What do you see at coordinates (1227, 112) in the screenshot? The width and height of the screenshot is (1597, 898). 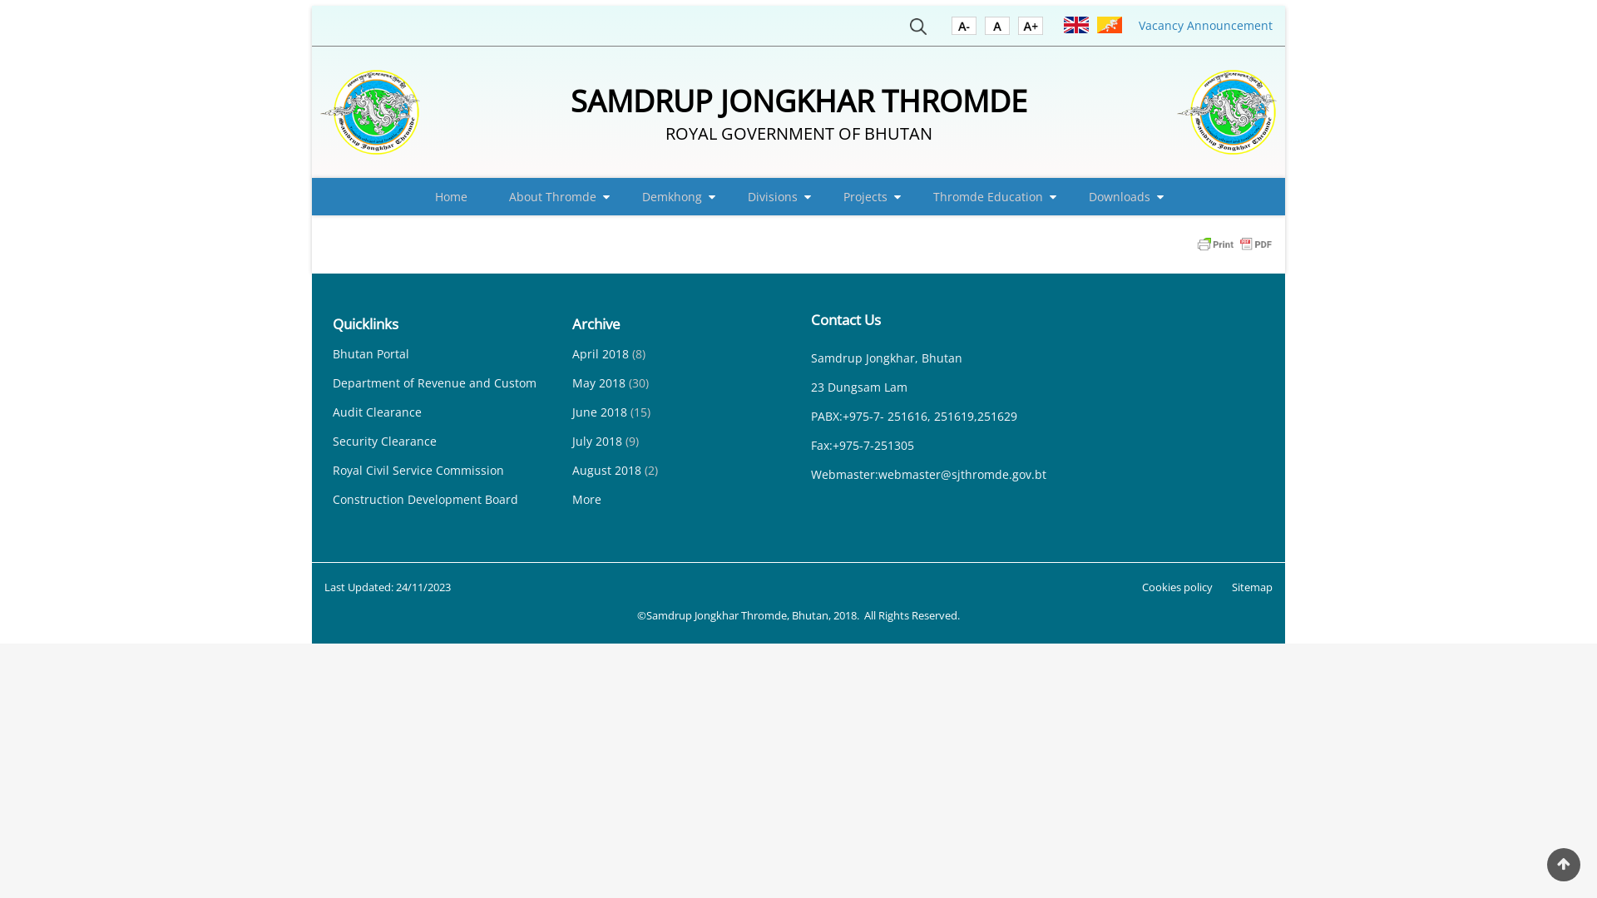 I see `Home` at bounding box center [1227, 112].